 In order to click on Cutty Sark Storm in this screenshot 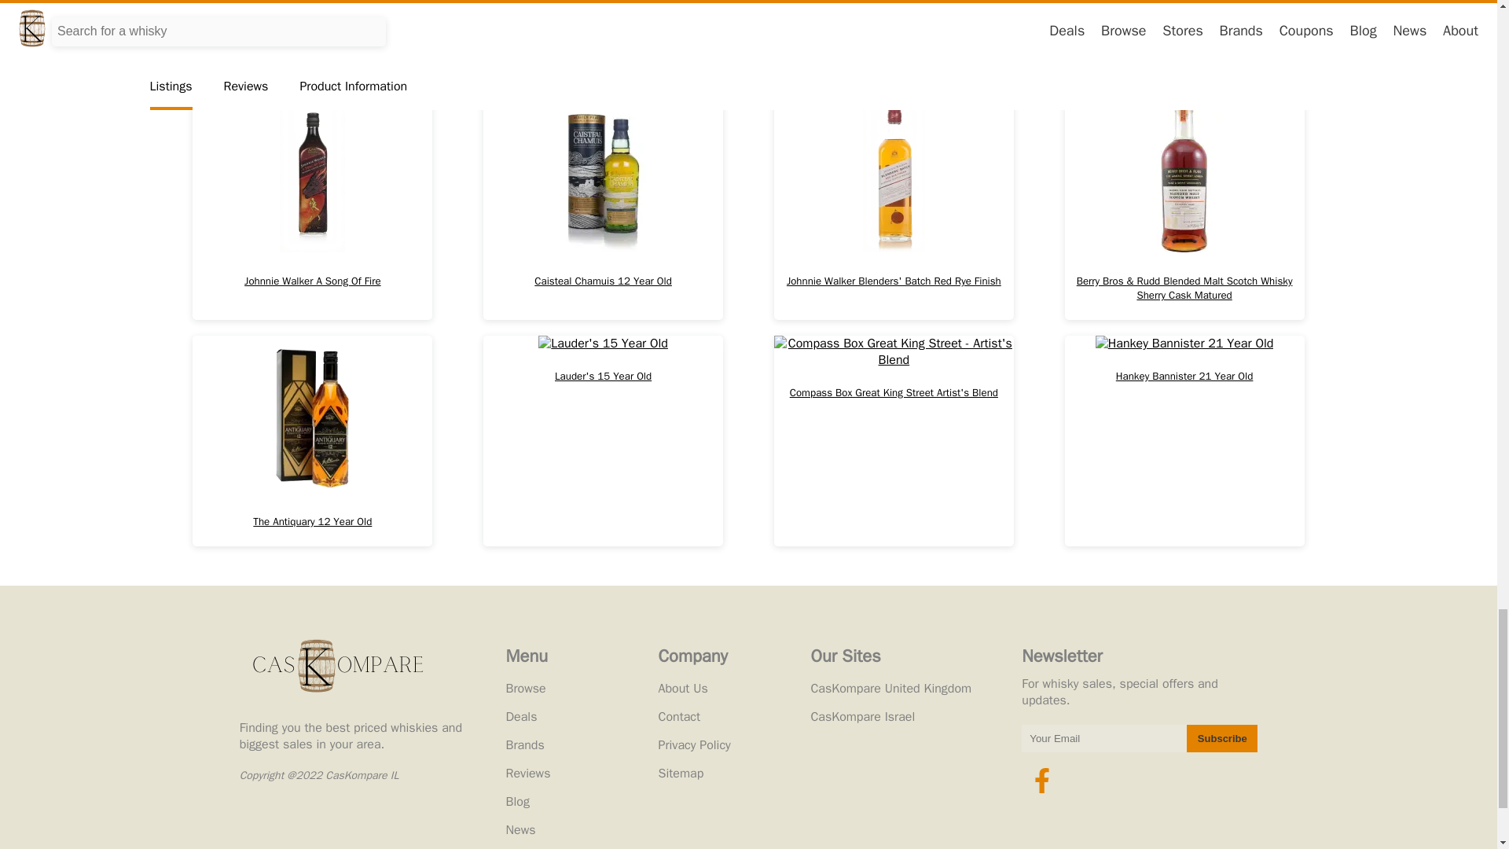, I will do `click(602, 39)`.